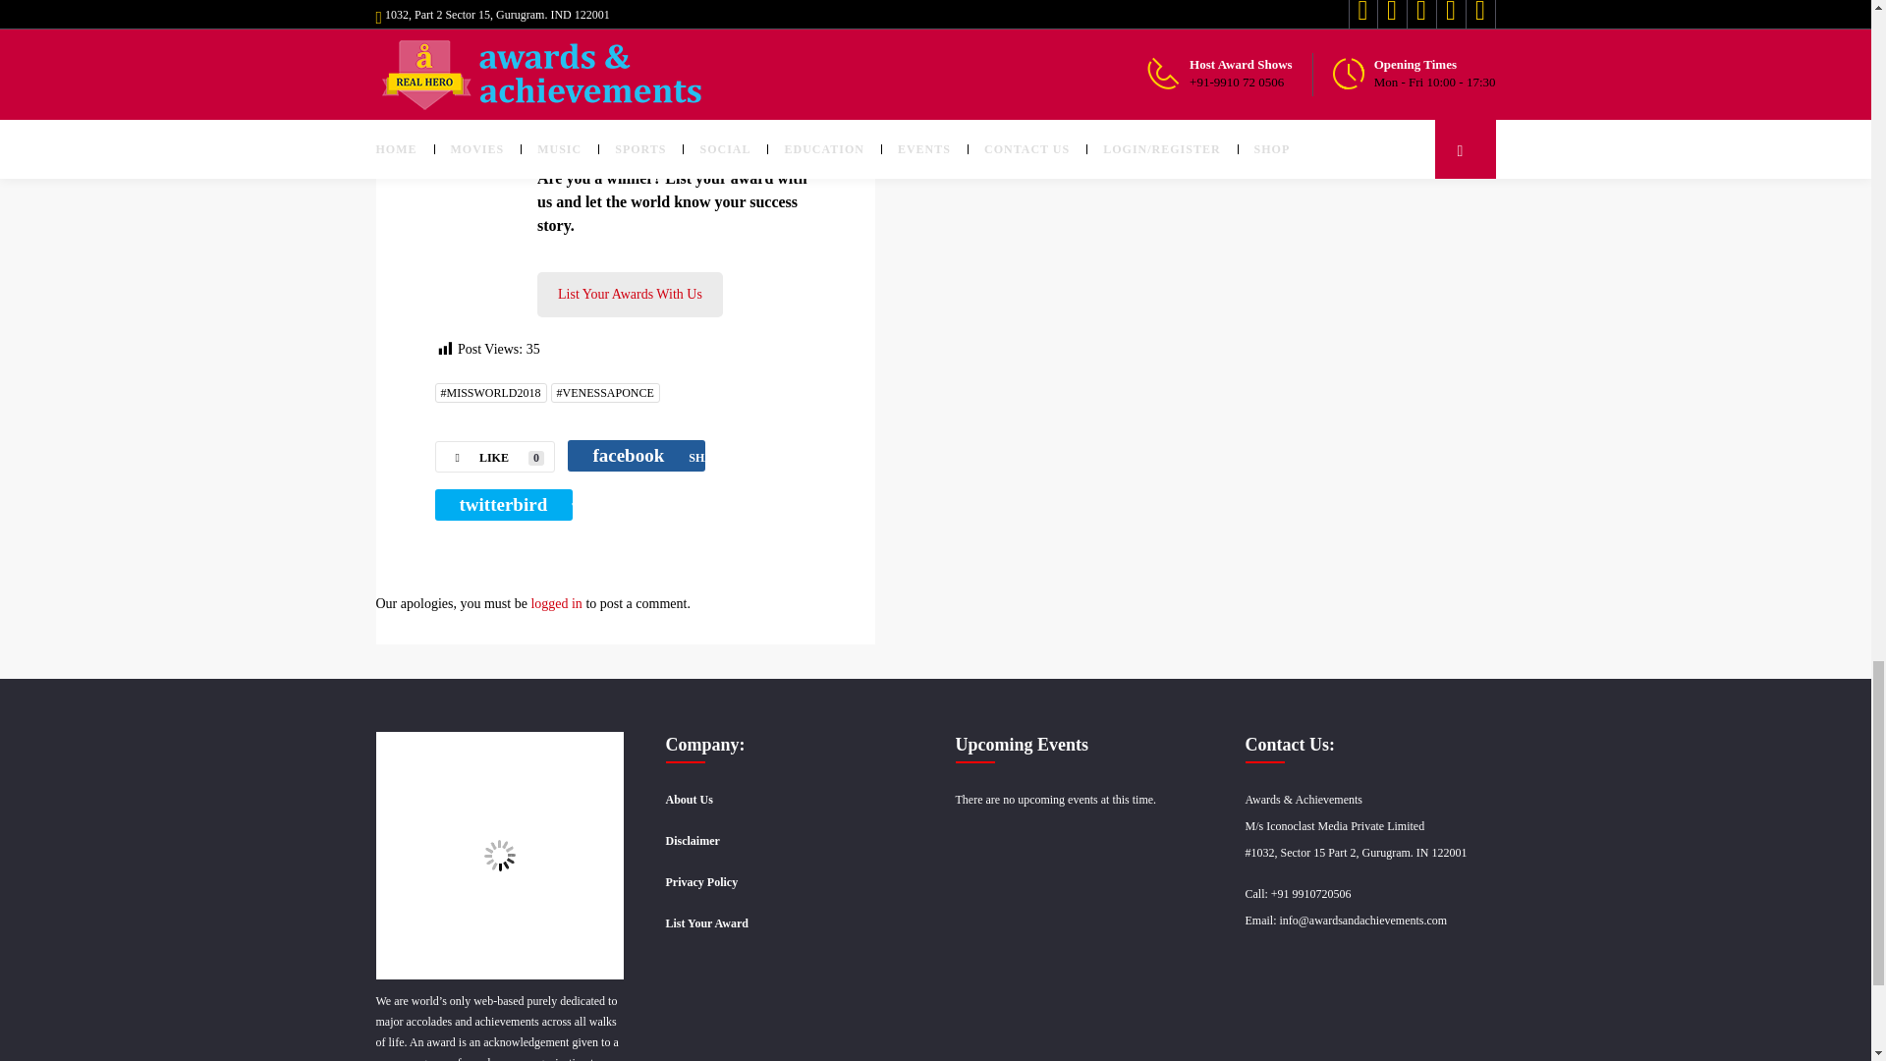 The width and height of the screenshot is (1886, 1061). I want to click on facebookSHARE, so click(637, 456).